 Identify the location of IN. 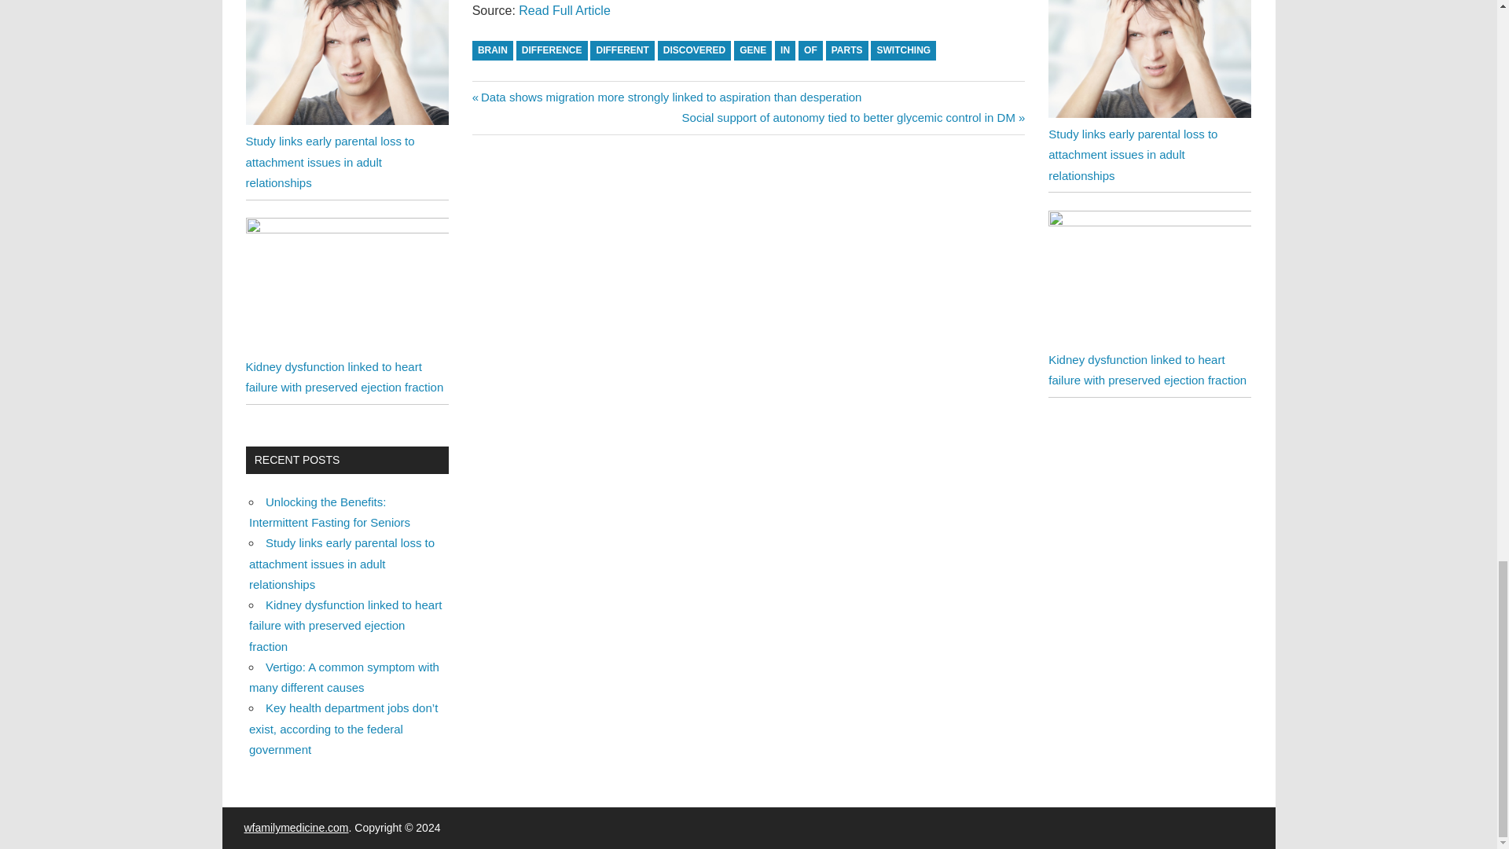
(784, 50).